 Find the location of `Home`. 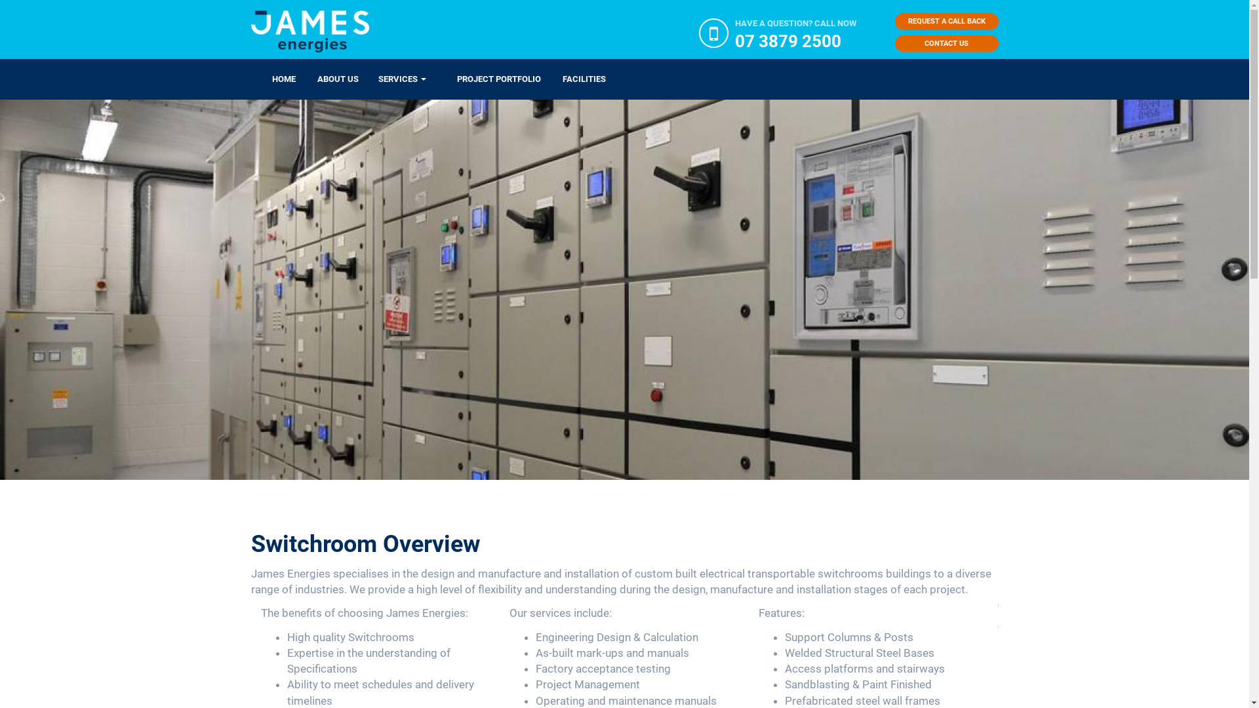

Home is located at coordinates (315, 31).